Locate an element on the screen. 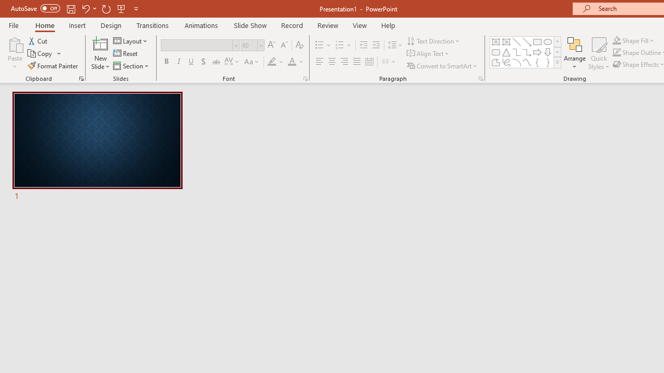 This screenshot has width=664, height=373. Review is located at coordinates (327, 25).